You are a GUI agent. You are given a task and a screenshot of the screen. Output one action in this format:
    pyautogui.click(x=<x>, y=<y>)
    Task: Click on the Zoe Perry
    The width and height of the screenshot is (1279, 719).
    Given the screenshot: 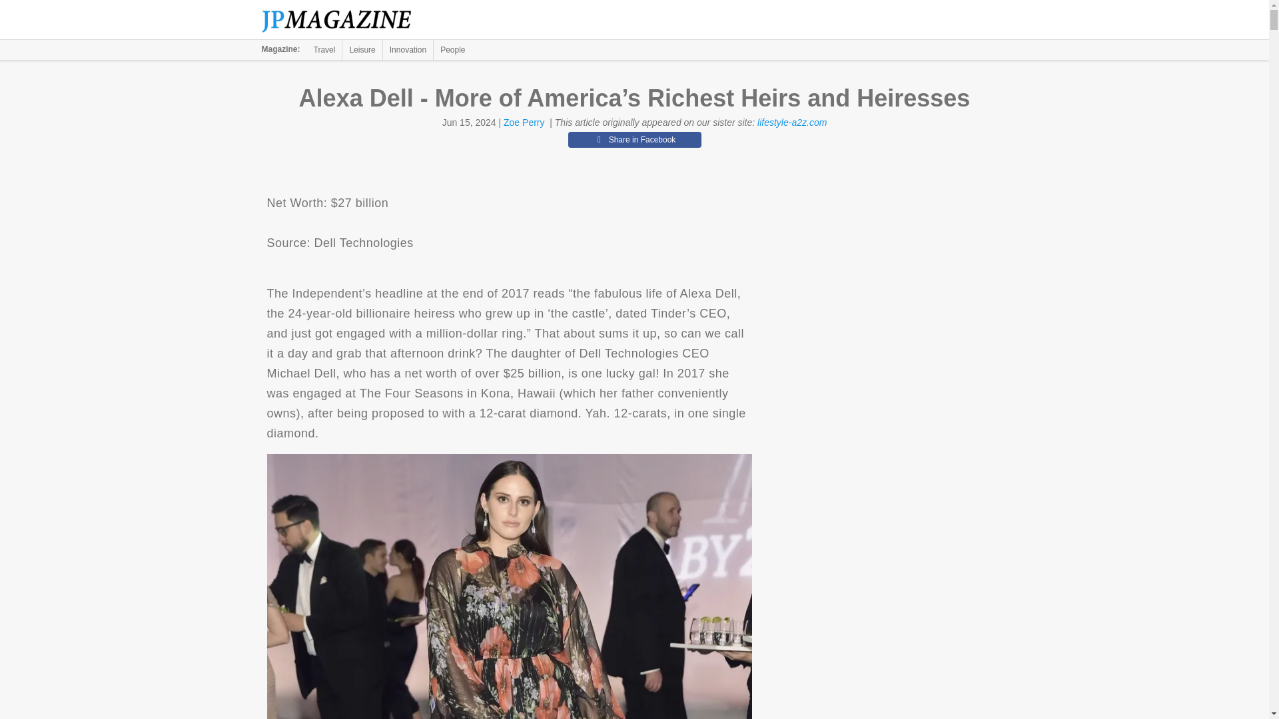 What is the action you would take?
    pyautogui.click(x=524, y=122)
    